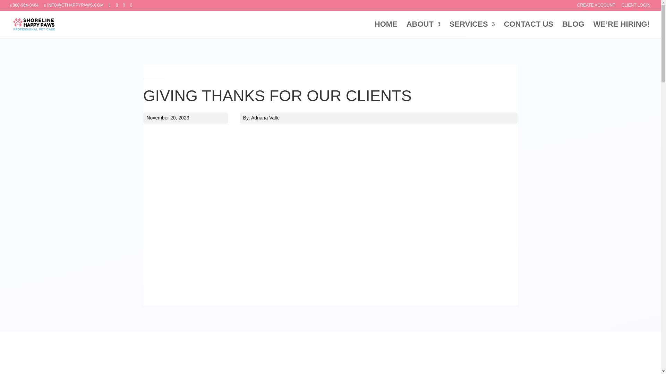 This screenshot has height=374, width=666. Describe the element at coordinates (472, 30) in the screenshot. I see `SERVICES` at that location.